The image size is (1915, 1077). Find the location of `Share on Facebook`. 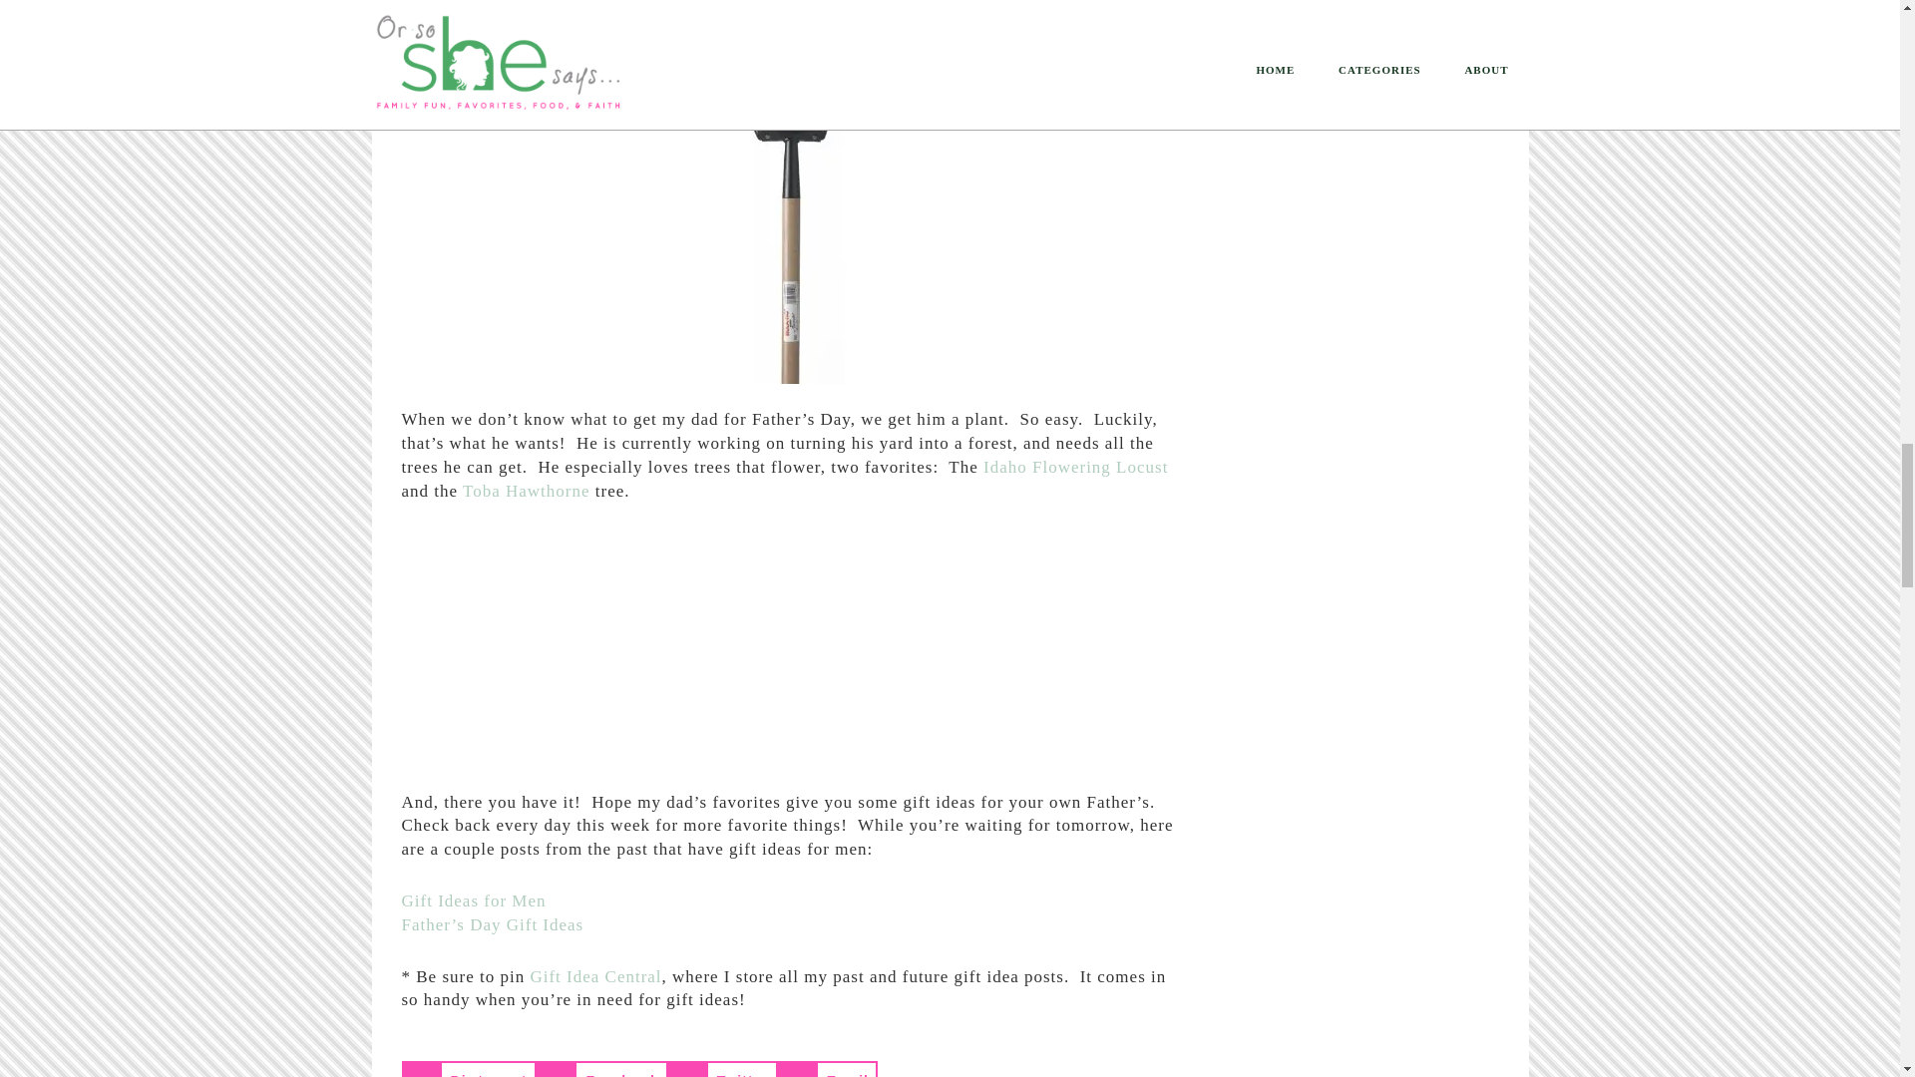

Share on Facebook is located at coordinates (600, 1069).